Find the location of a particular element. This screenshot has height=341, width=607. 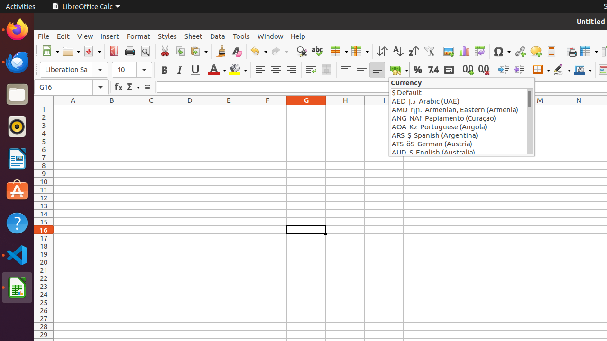

Decrease is located at coordinates (519, 70).